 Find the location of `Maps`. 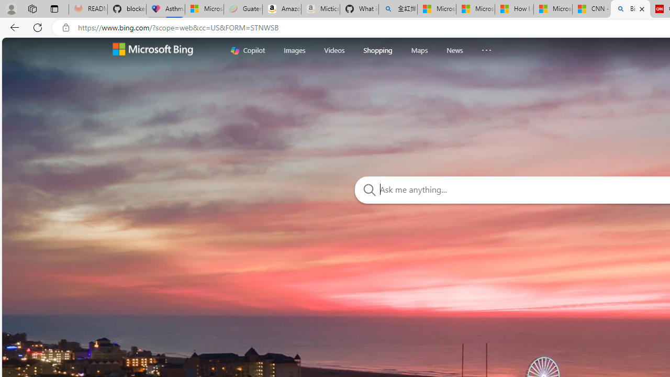

Maps is located at coordinates (419, 50).